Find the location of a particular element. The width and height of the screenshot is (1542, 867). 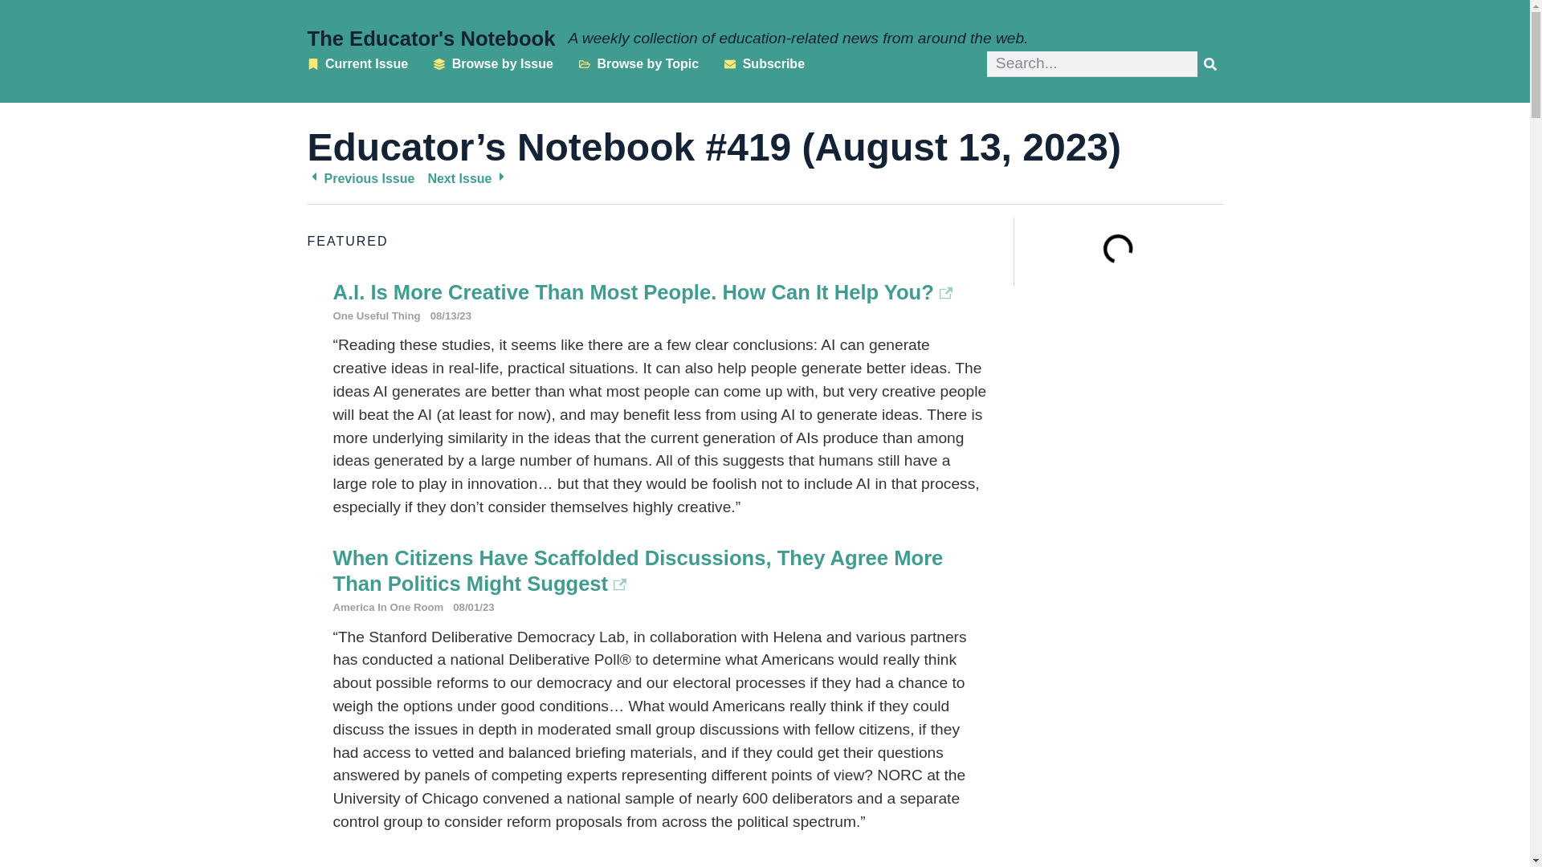

The Educator's Notebook is located at coordinates (430, 38).